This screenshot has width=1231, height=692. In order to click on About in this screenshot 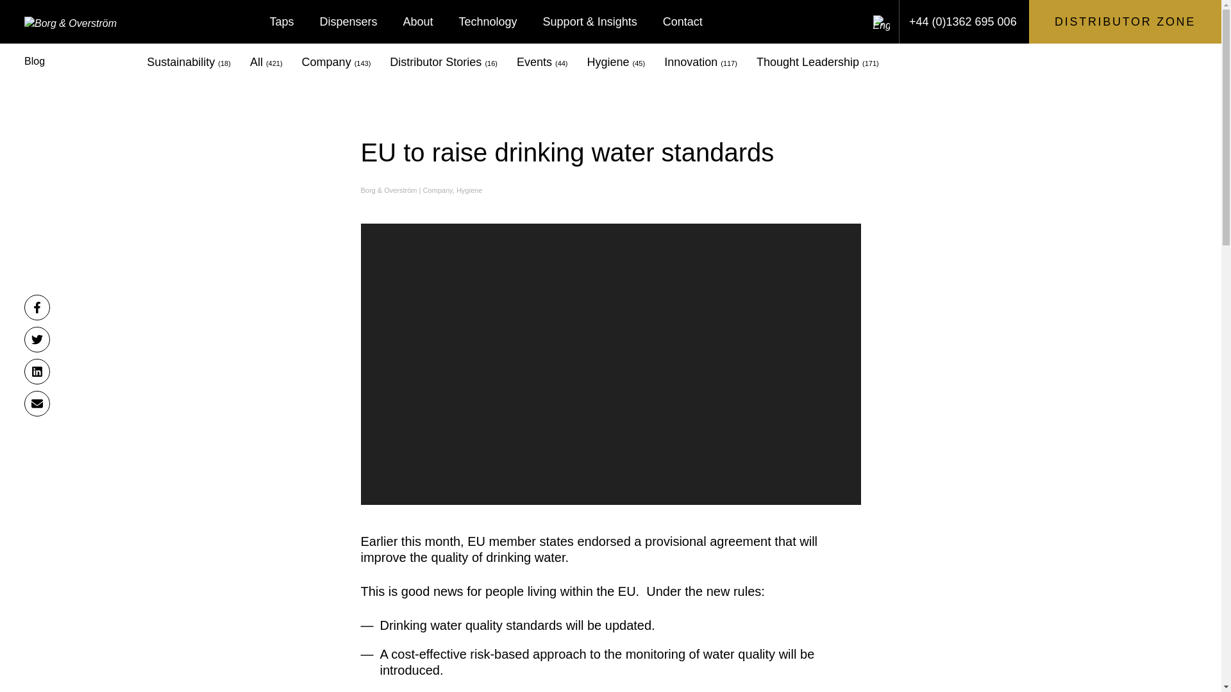, I will do `click(418, 22)`.